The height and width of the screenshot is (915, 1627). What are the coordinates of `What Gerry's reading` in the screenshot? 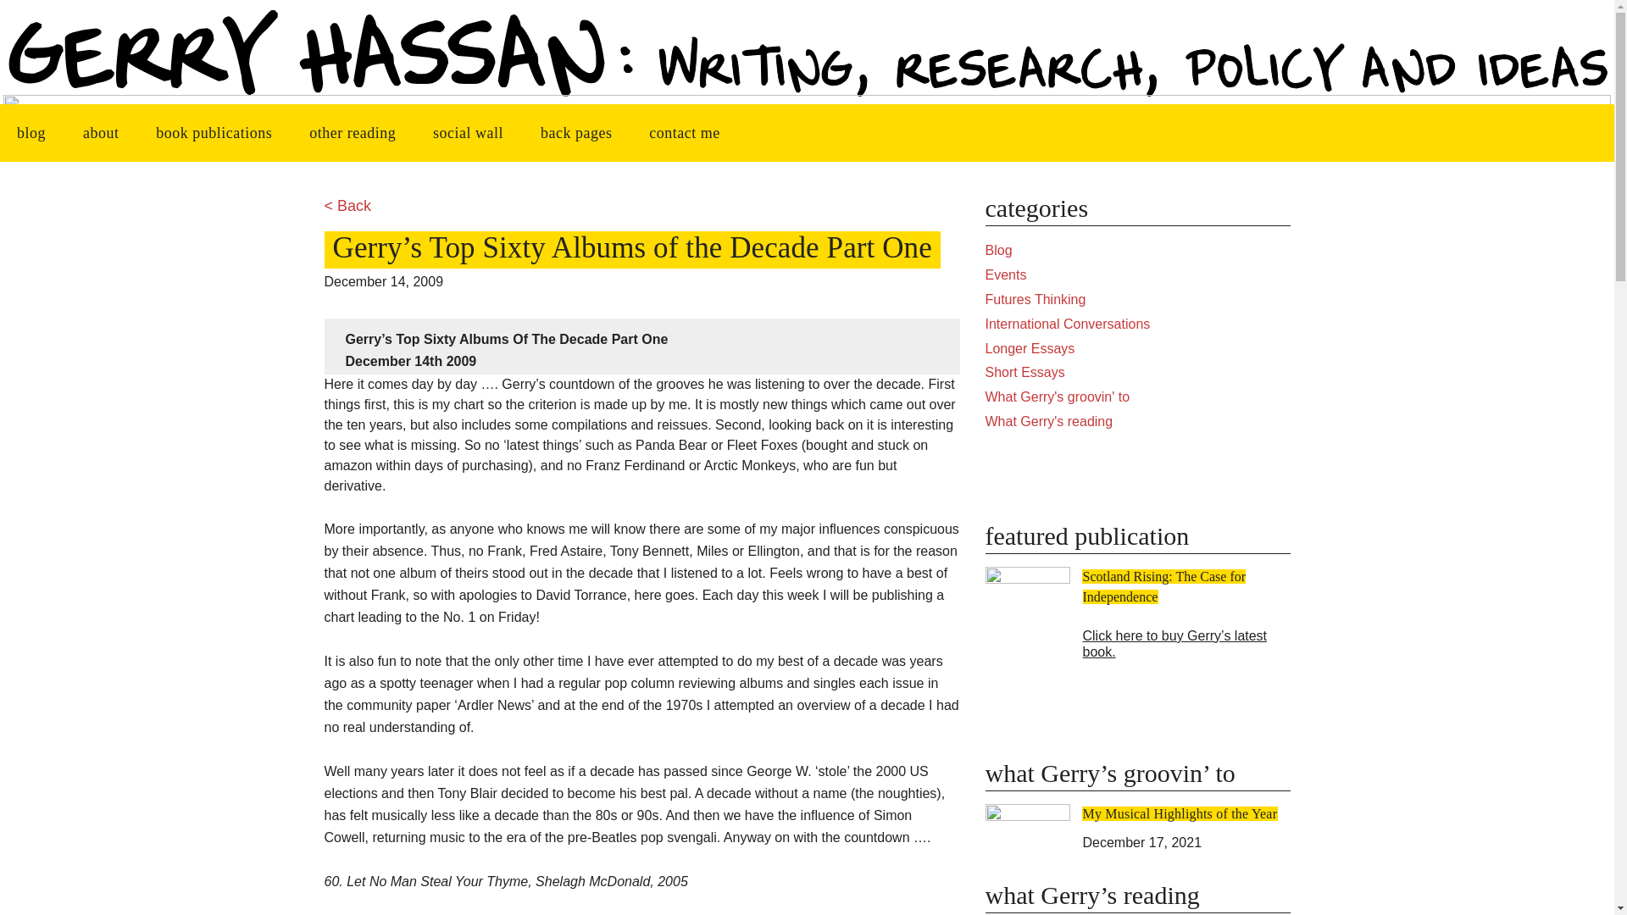 It's located at (1048, 422).